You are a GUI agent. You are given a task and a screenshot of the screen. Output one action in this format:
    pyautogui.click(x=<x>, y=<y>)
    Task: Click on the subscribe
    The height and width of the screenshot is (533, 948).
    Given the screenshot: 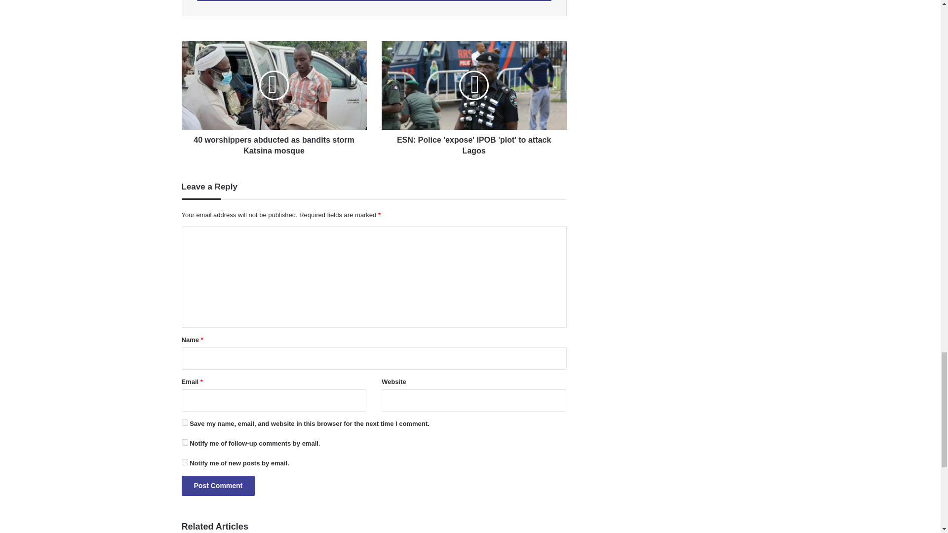 What is the action you would take?
    pyautogui.click(x=185, y=442)
    